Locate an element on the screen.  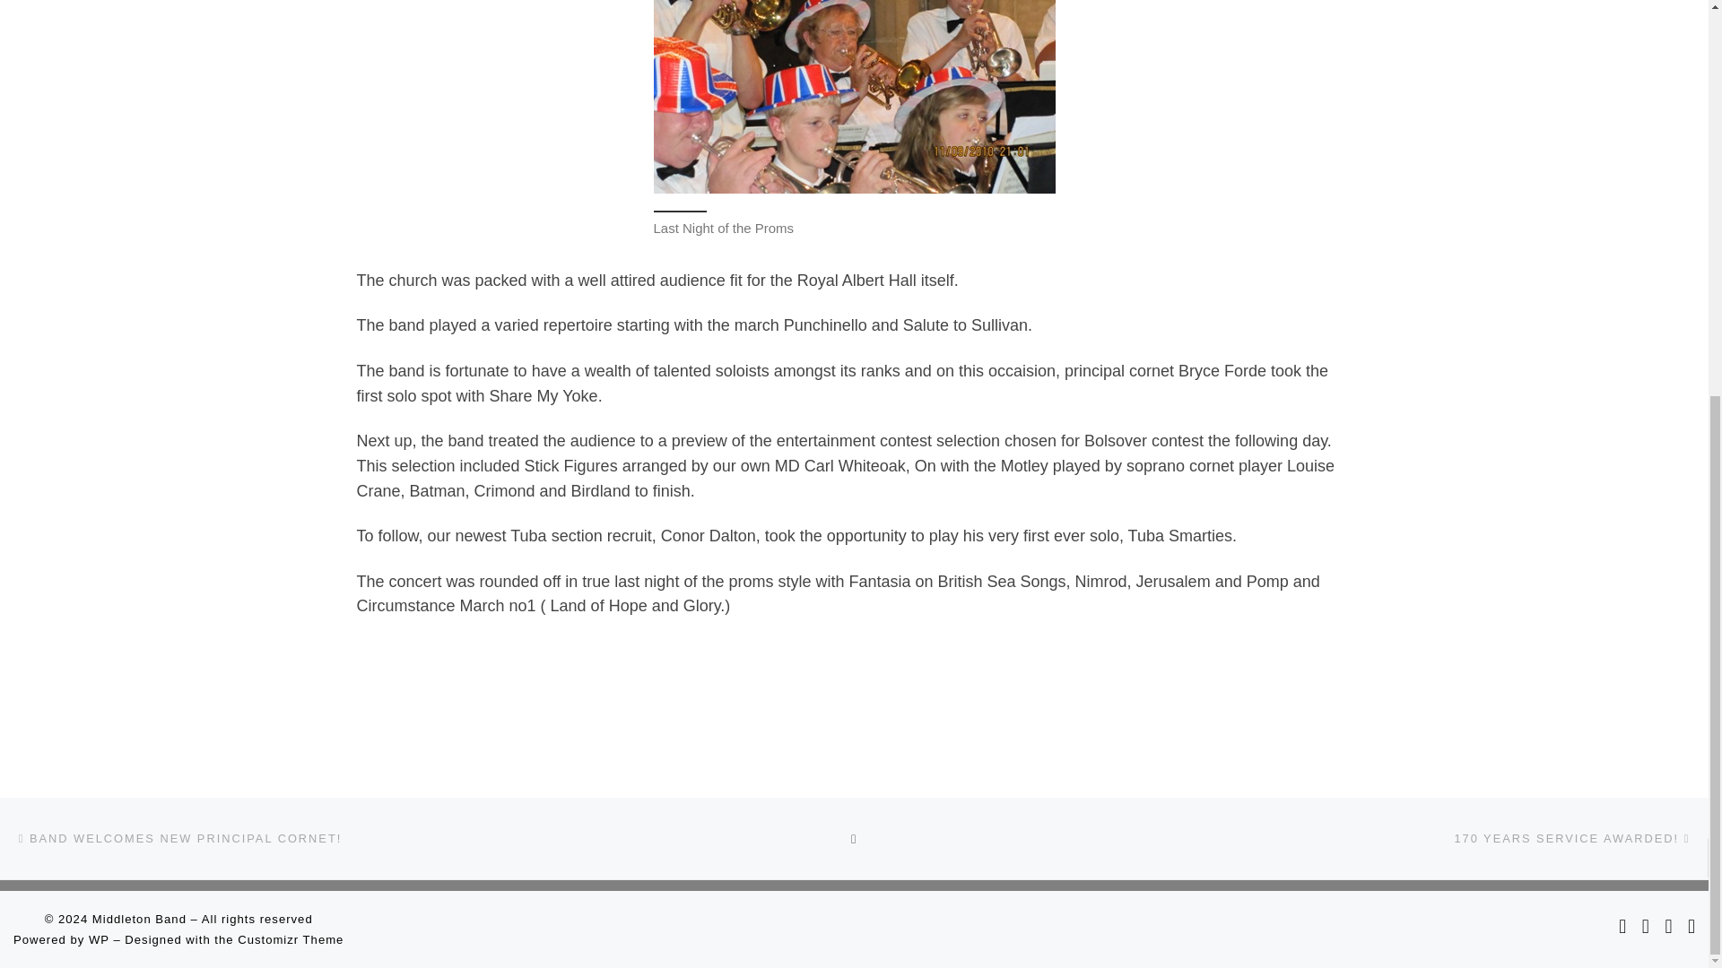
Powered by WordPress is located at coordinates (99, 939).